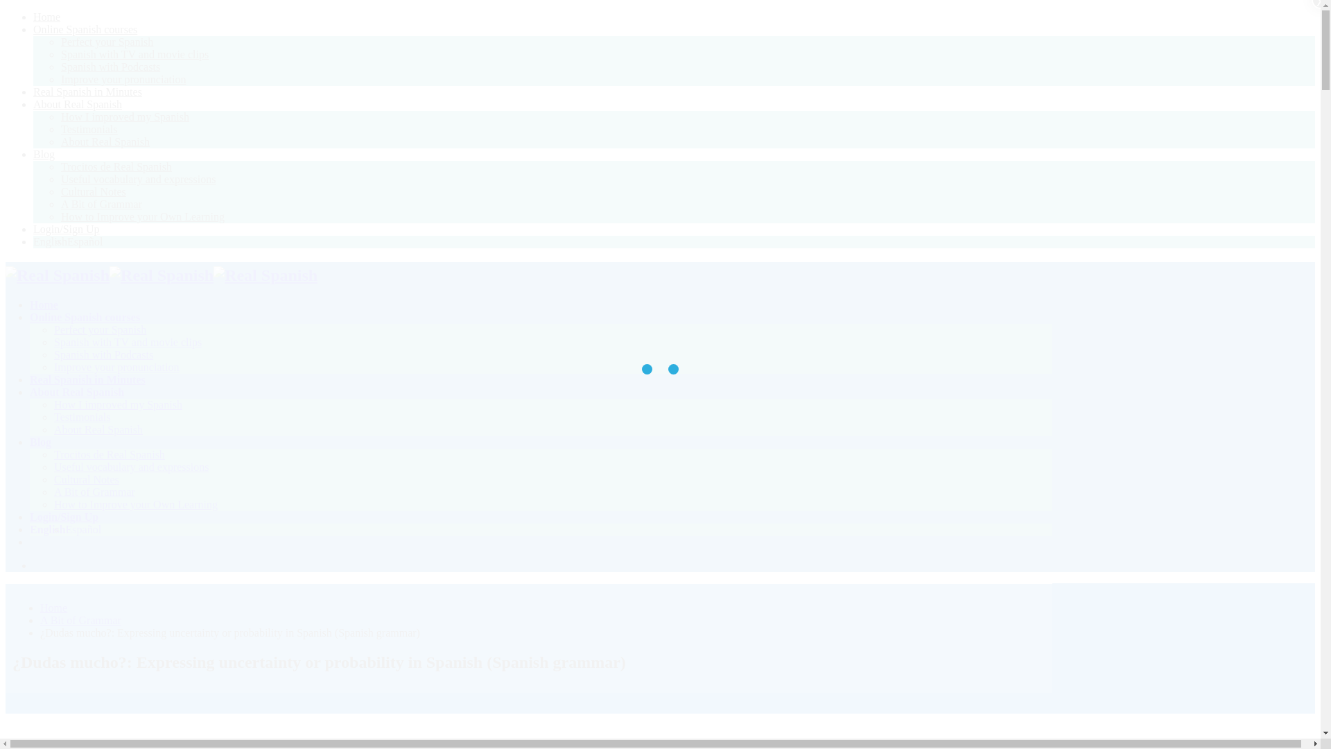 The height and width of the screenshot is (749, 1331). I want to click on Spanish with TV and movie clips, so click(134, 54).